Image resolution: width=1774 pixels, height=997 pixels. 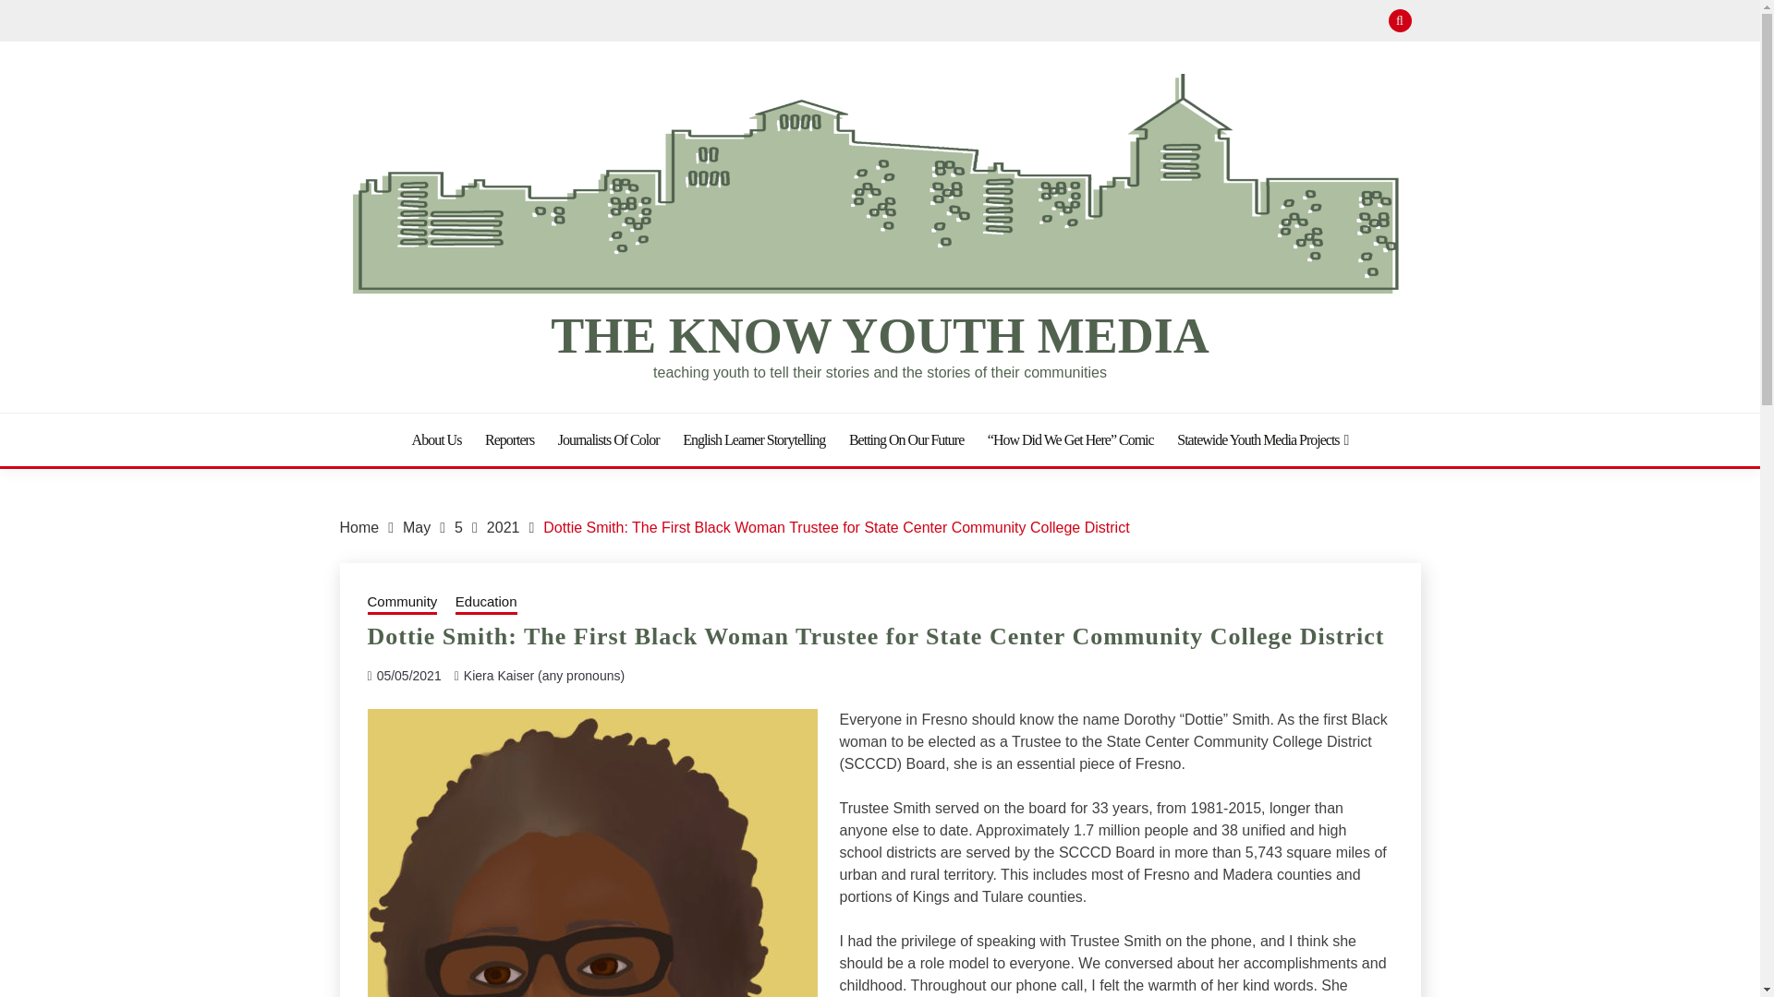 I want to click on THE KNOW YOUTH MEDIA, so click(x=880, y=336).